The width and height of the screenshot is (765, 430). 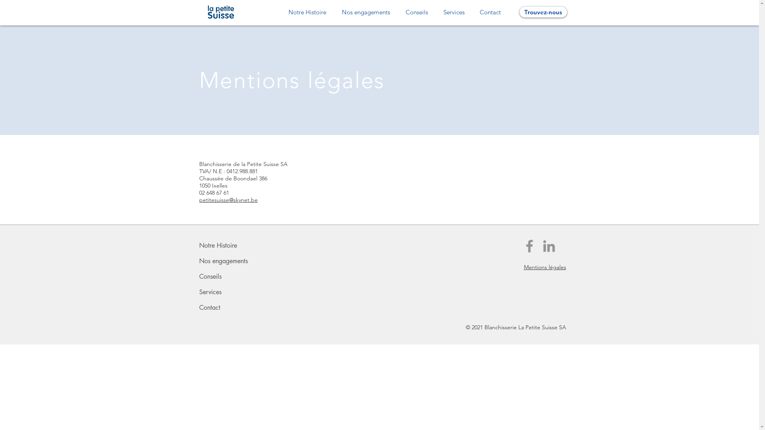 What do you see at coordinates (454, 12) in the screenshot?
I see `Services` at bounding box center [454, 12].